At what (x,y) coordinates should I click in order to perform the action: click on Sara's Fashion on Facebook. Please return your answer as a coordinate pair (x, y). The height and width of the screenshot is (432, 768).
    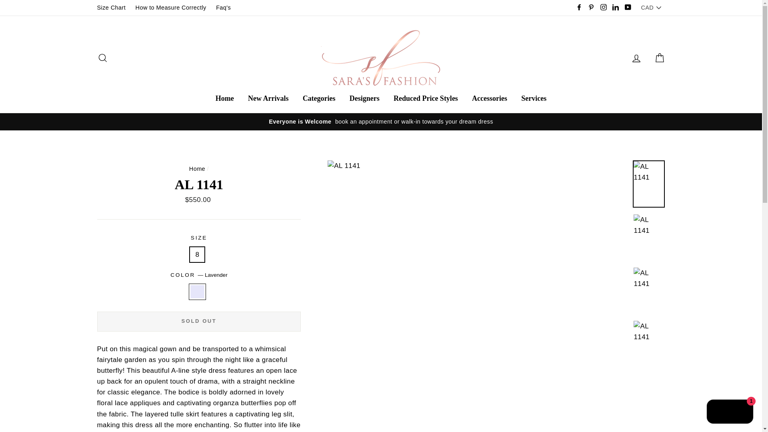
    Looking at the image, I should click on (579, 8).